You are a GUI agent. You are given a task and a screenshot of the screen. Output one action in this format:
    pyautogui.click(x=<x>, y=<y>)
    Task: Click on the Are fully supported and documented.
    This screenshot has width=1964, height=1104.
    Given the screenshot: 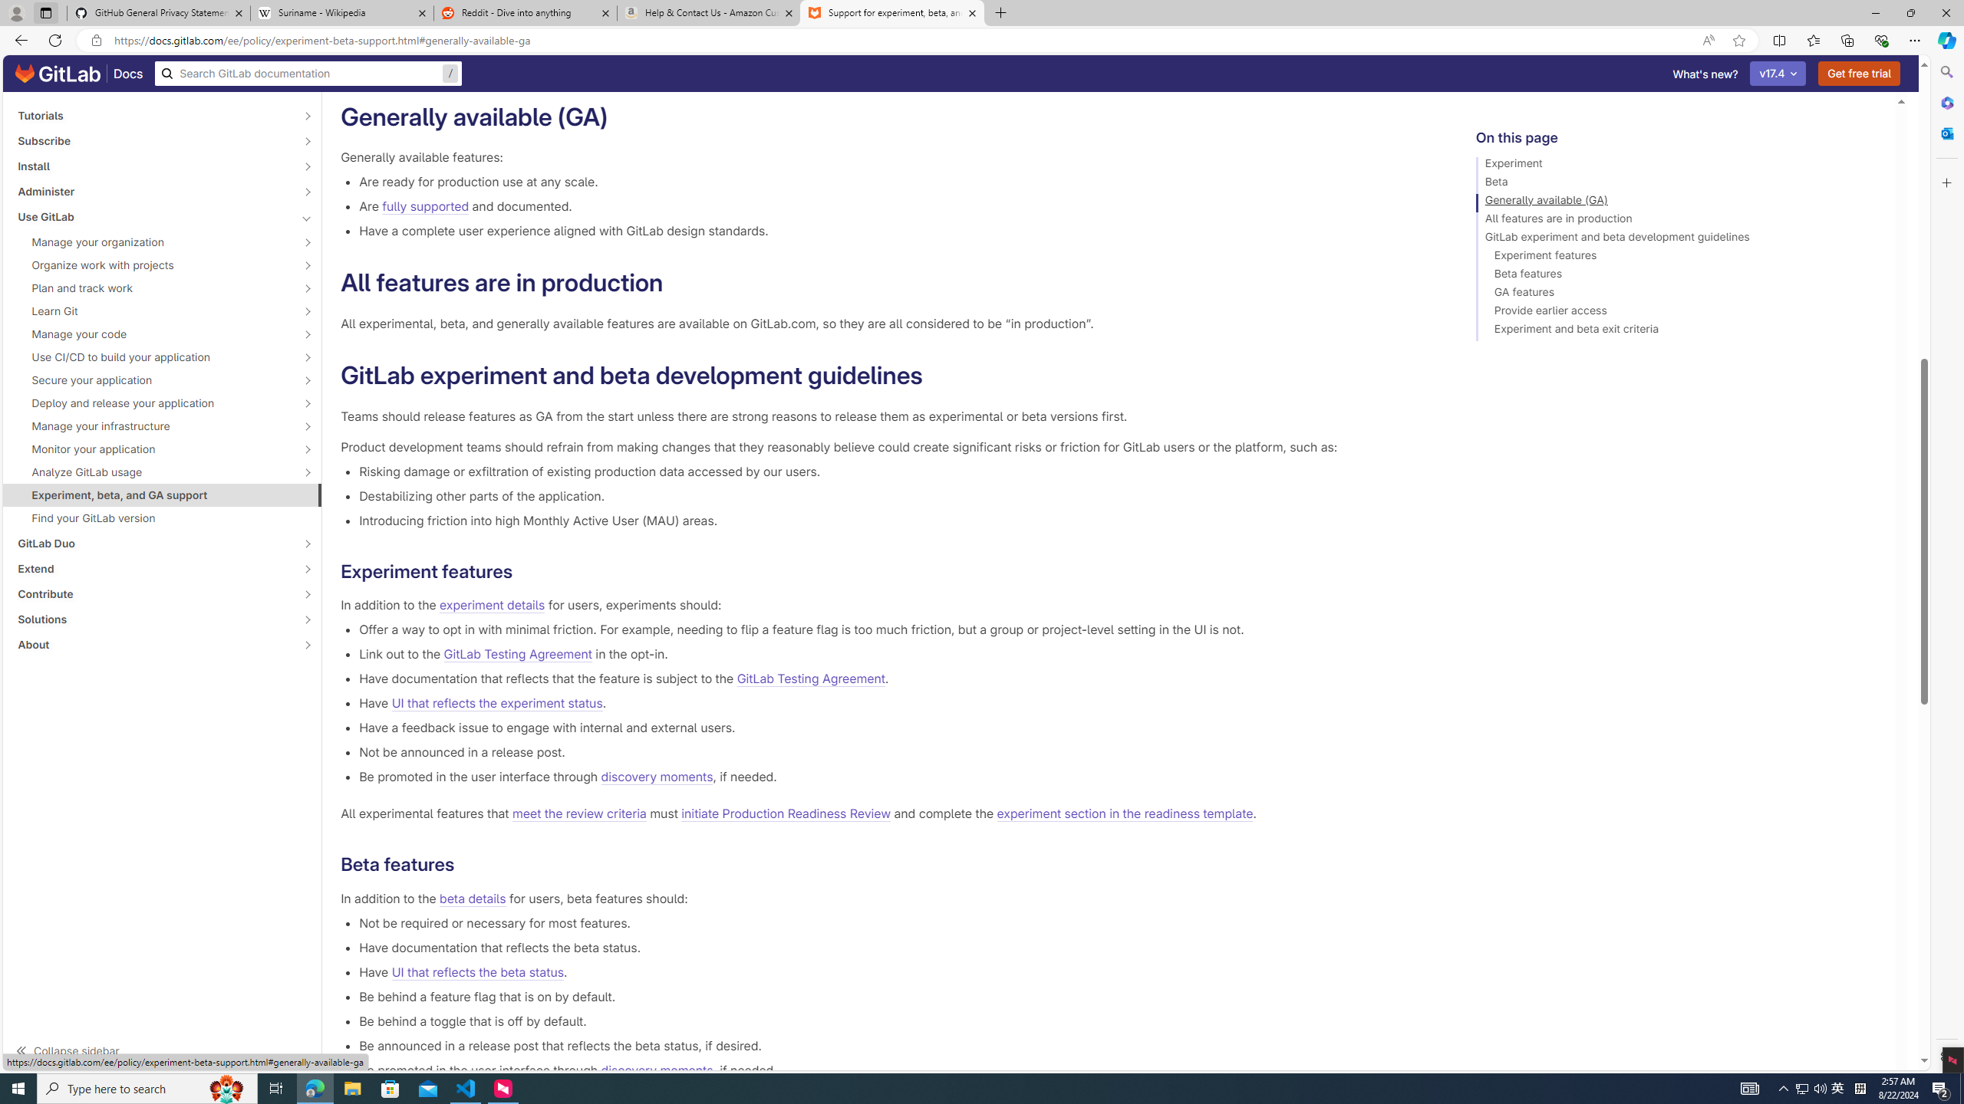 What is the action you would take?
    pyautogui.click(x=893, y=206)
    